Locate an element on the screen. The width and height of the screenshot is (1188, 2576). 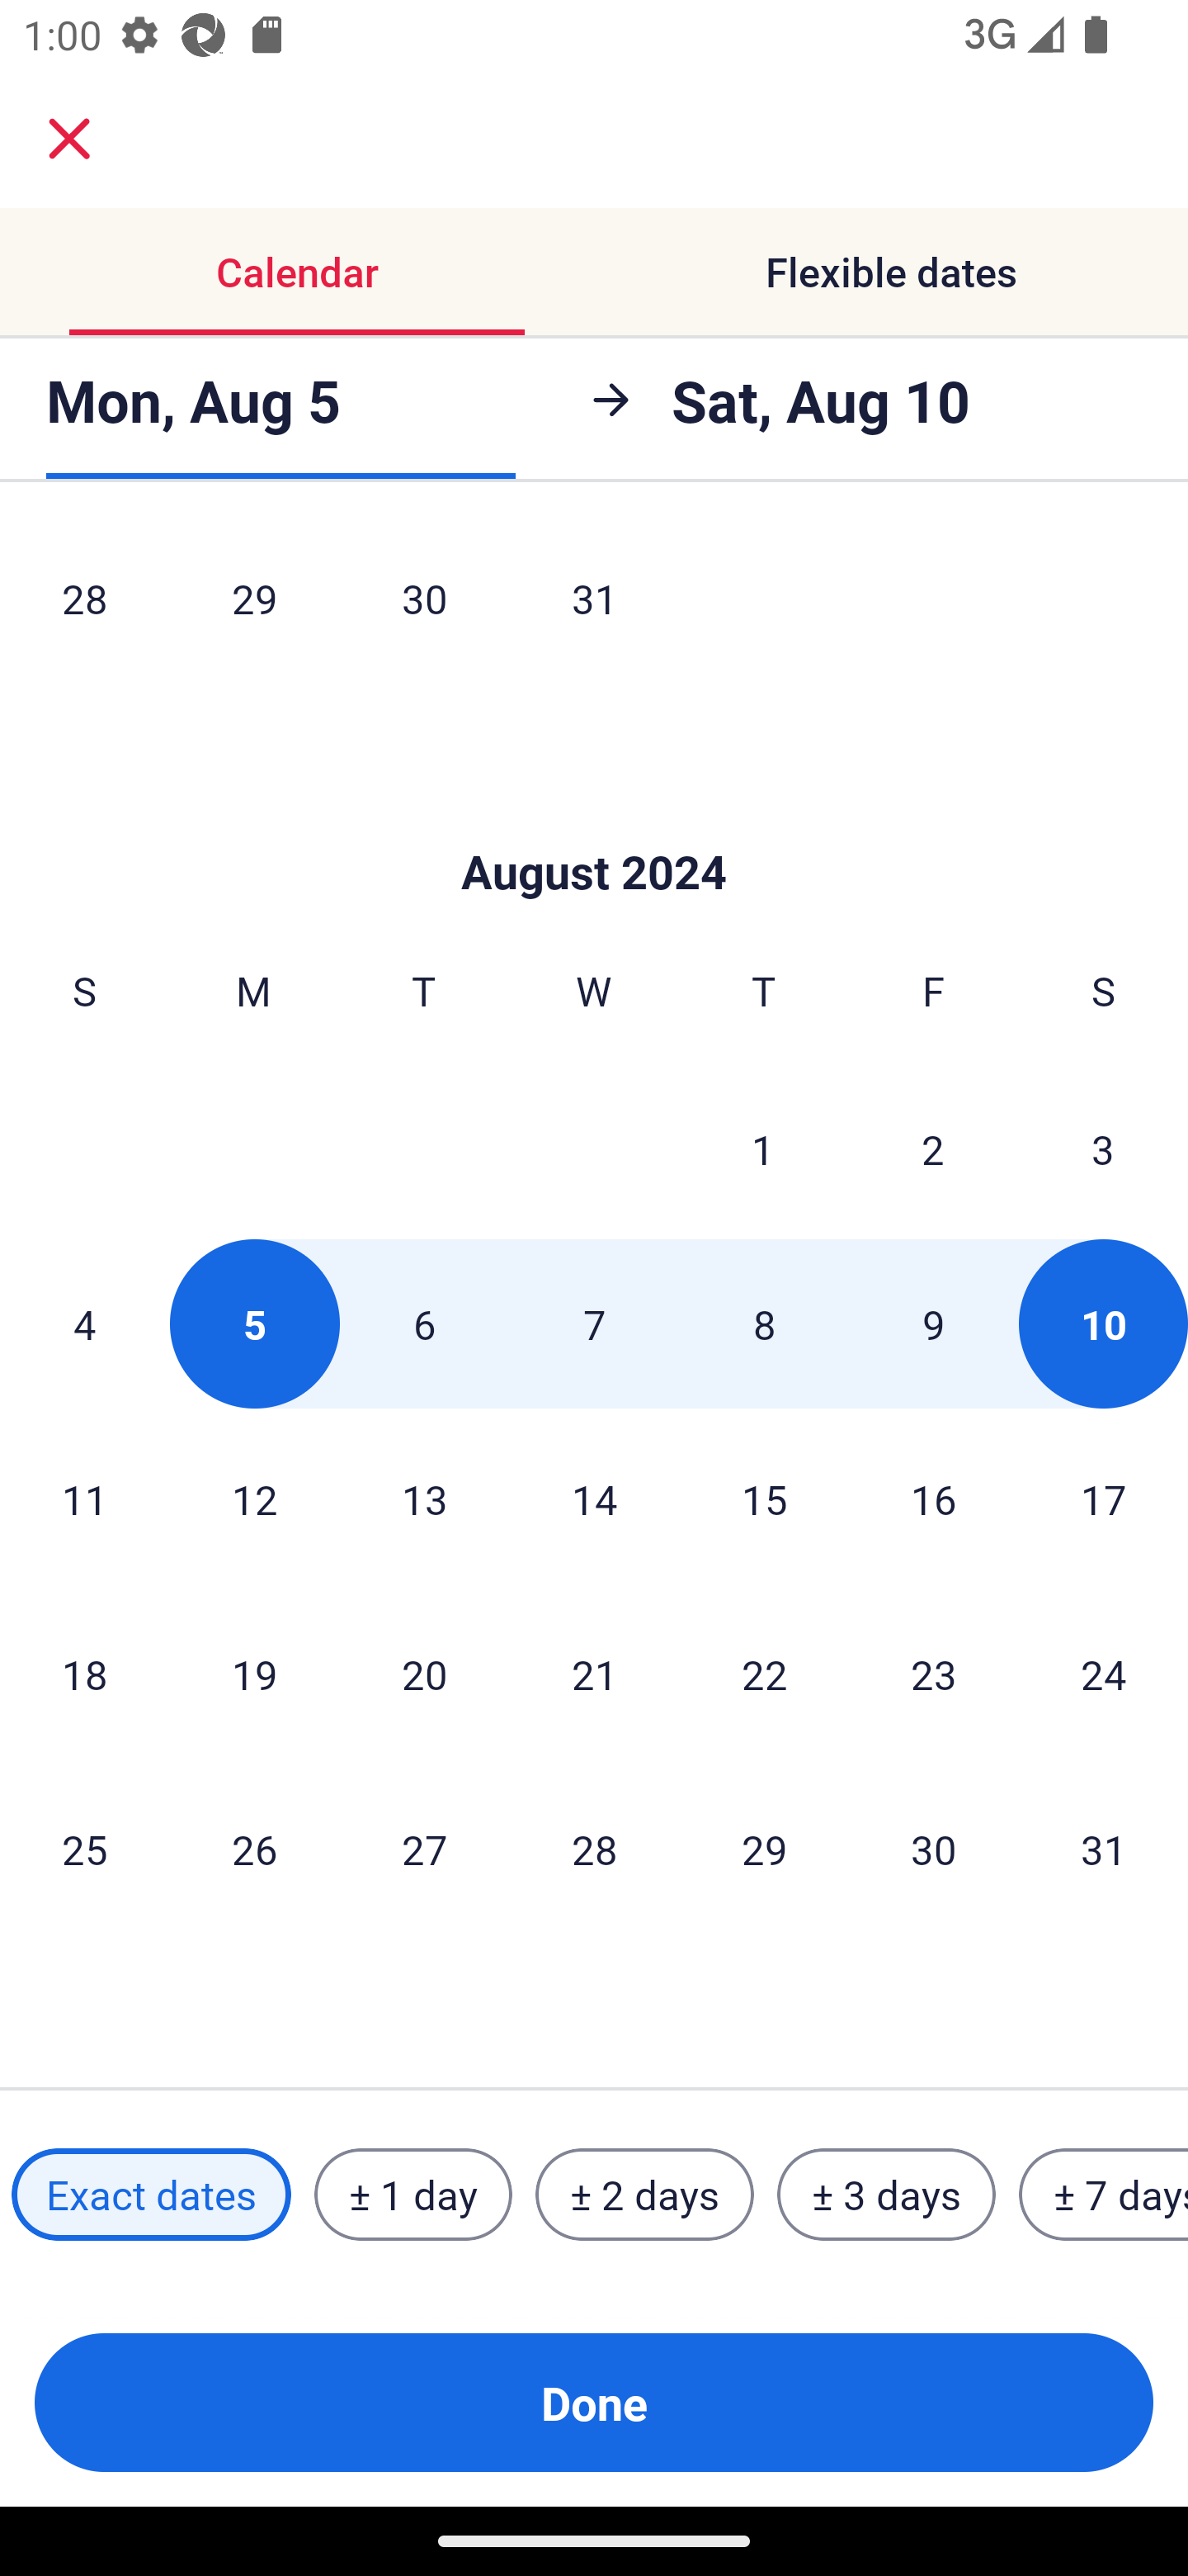
12 Monday, August 12, 2024 is located at coordinates (254, 1499).